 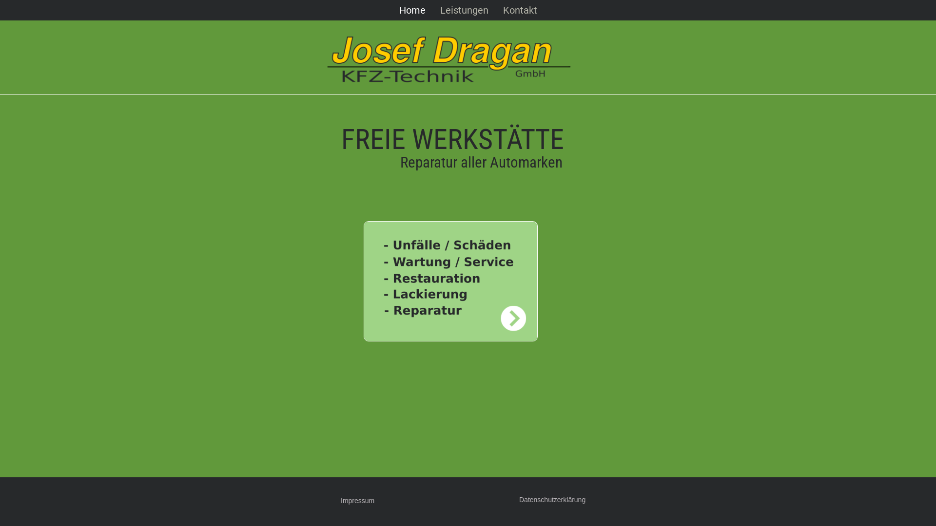 What do you see at coordinates (450, 282) in the screenshot?
I see `KZF Reparatur Service Lackierung Karosserie Restauration` at bounding box center [450, 282].